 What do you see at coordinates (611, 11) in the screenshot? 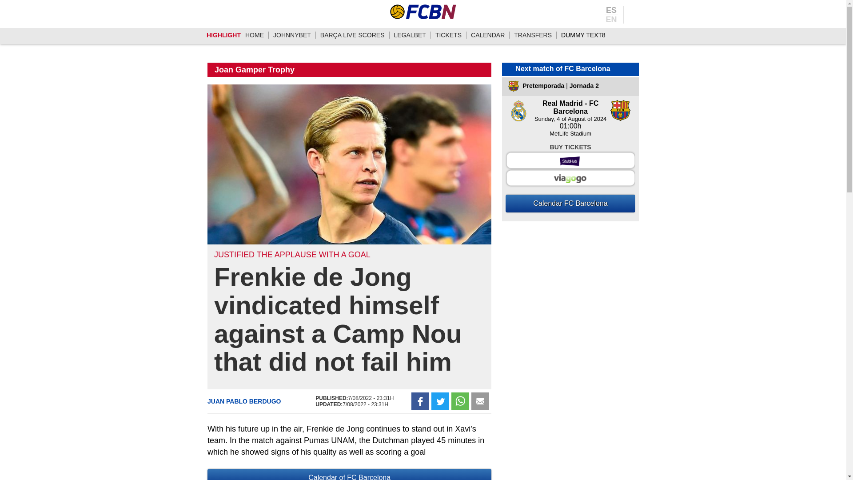
I see `Castellano` at bounding box center [611, 11].